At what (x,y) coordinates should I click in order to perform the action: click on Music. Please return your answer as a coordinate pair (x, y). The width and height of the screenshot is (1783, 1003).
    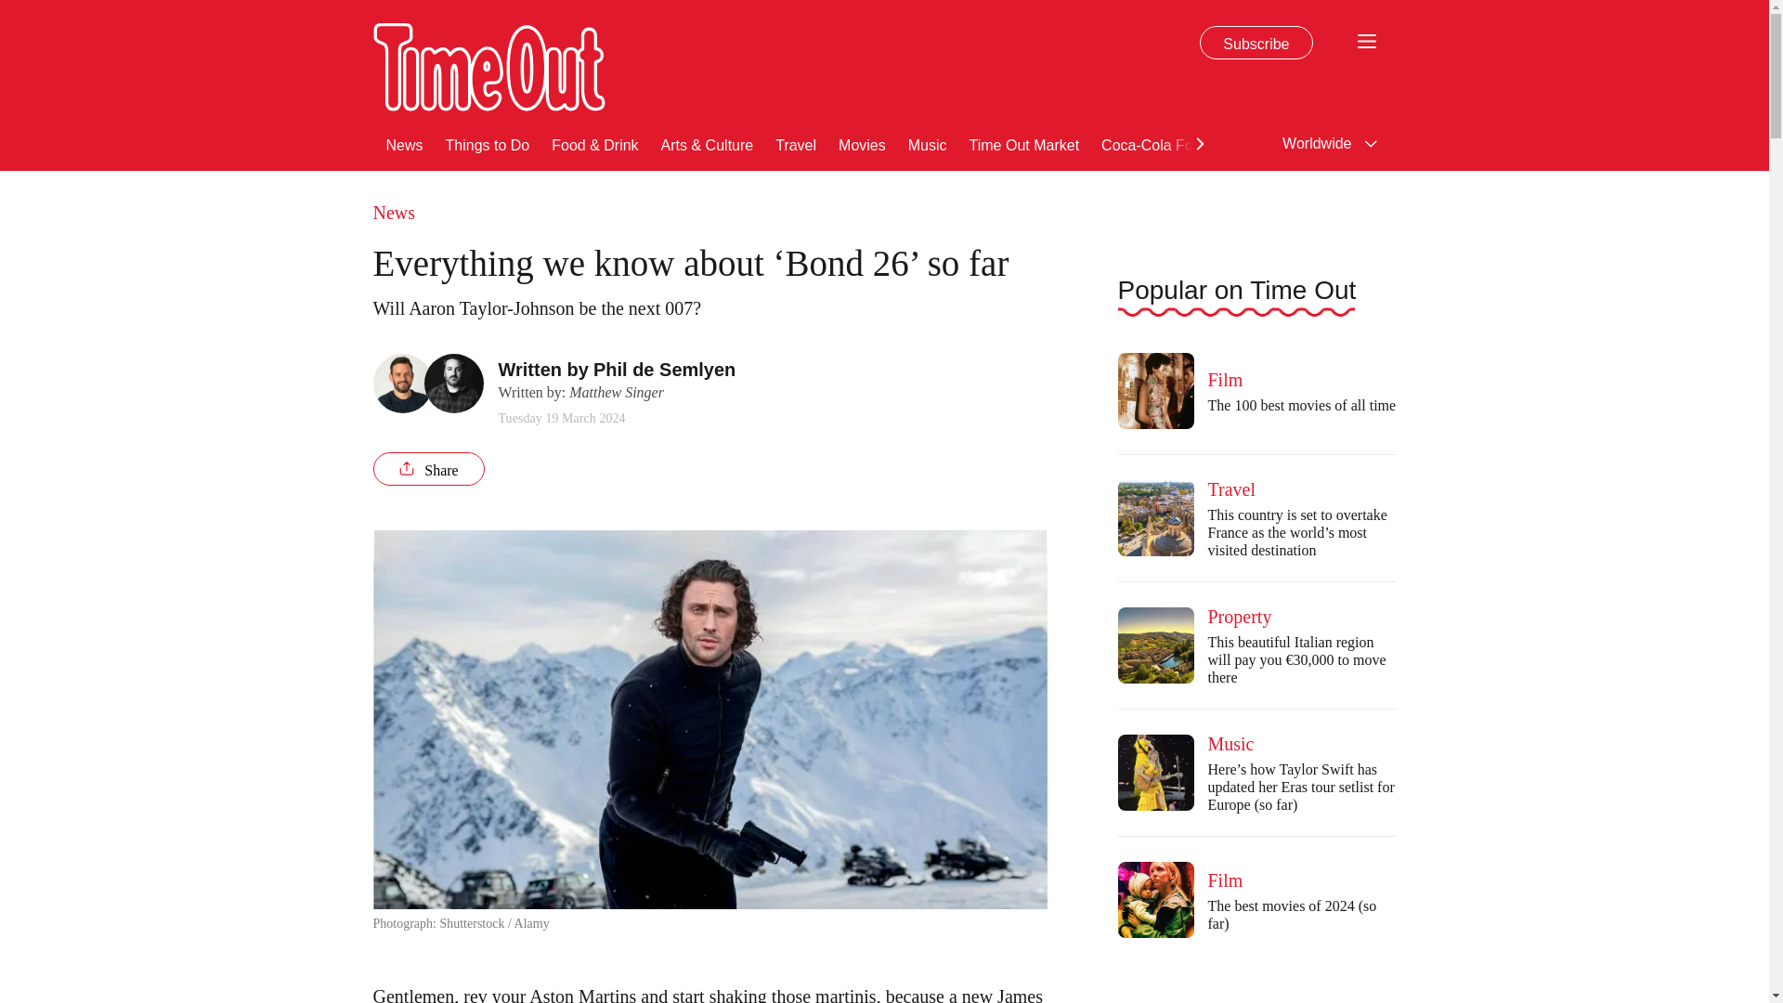
    Looking at the image, I should click on (927, 143).